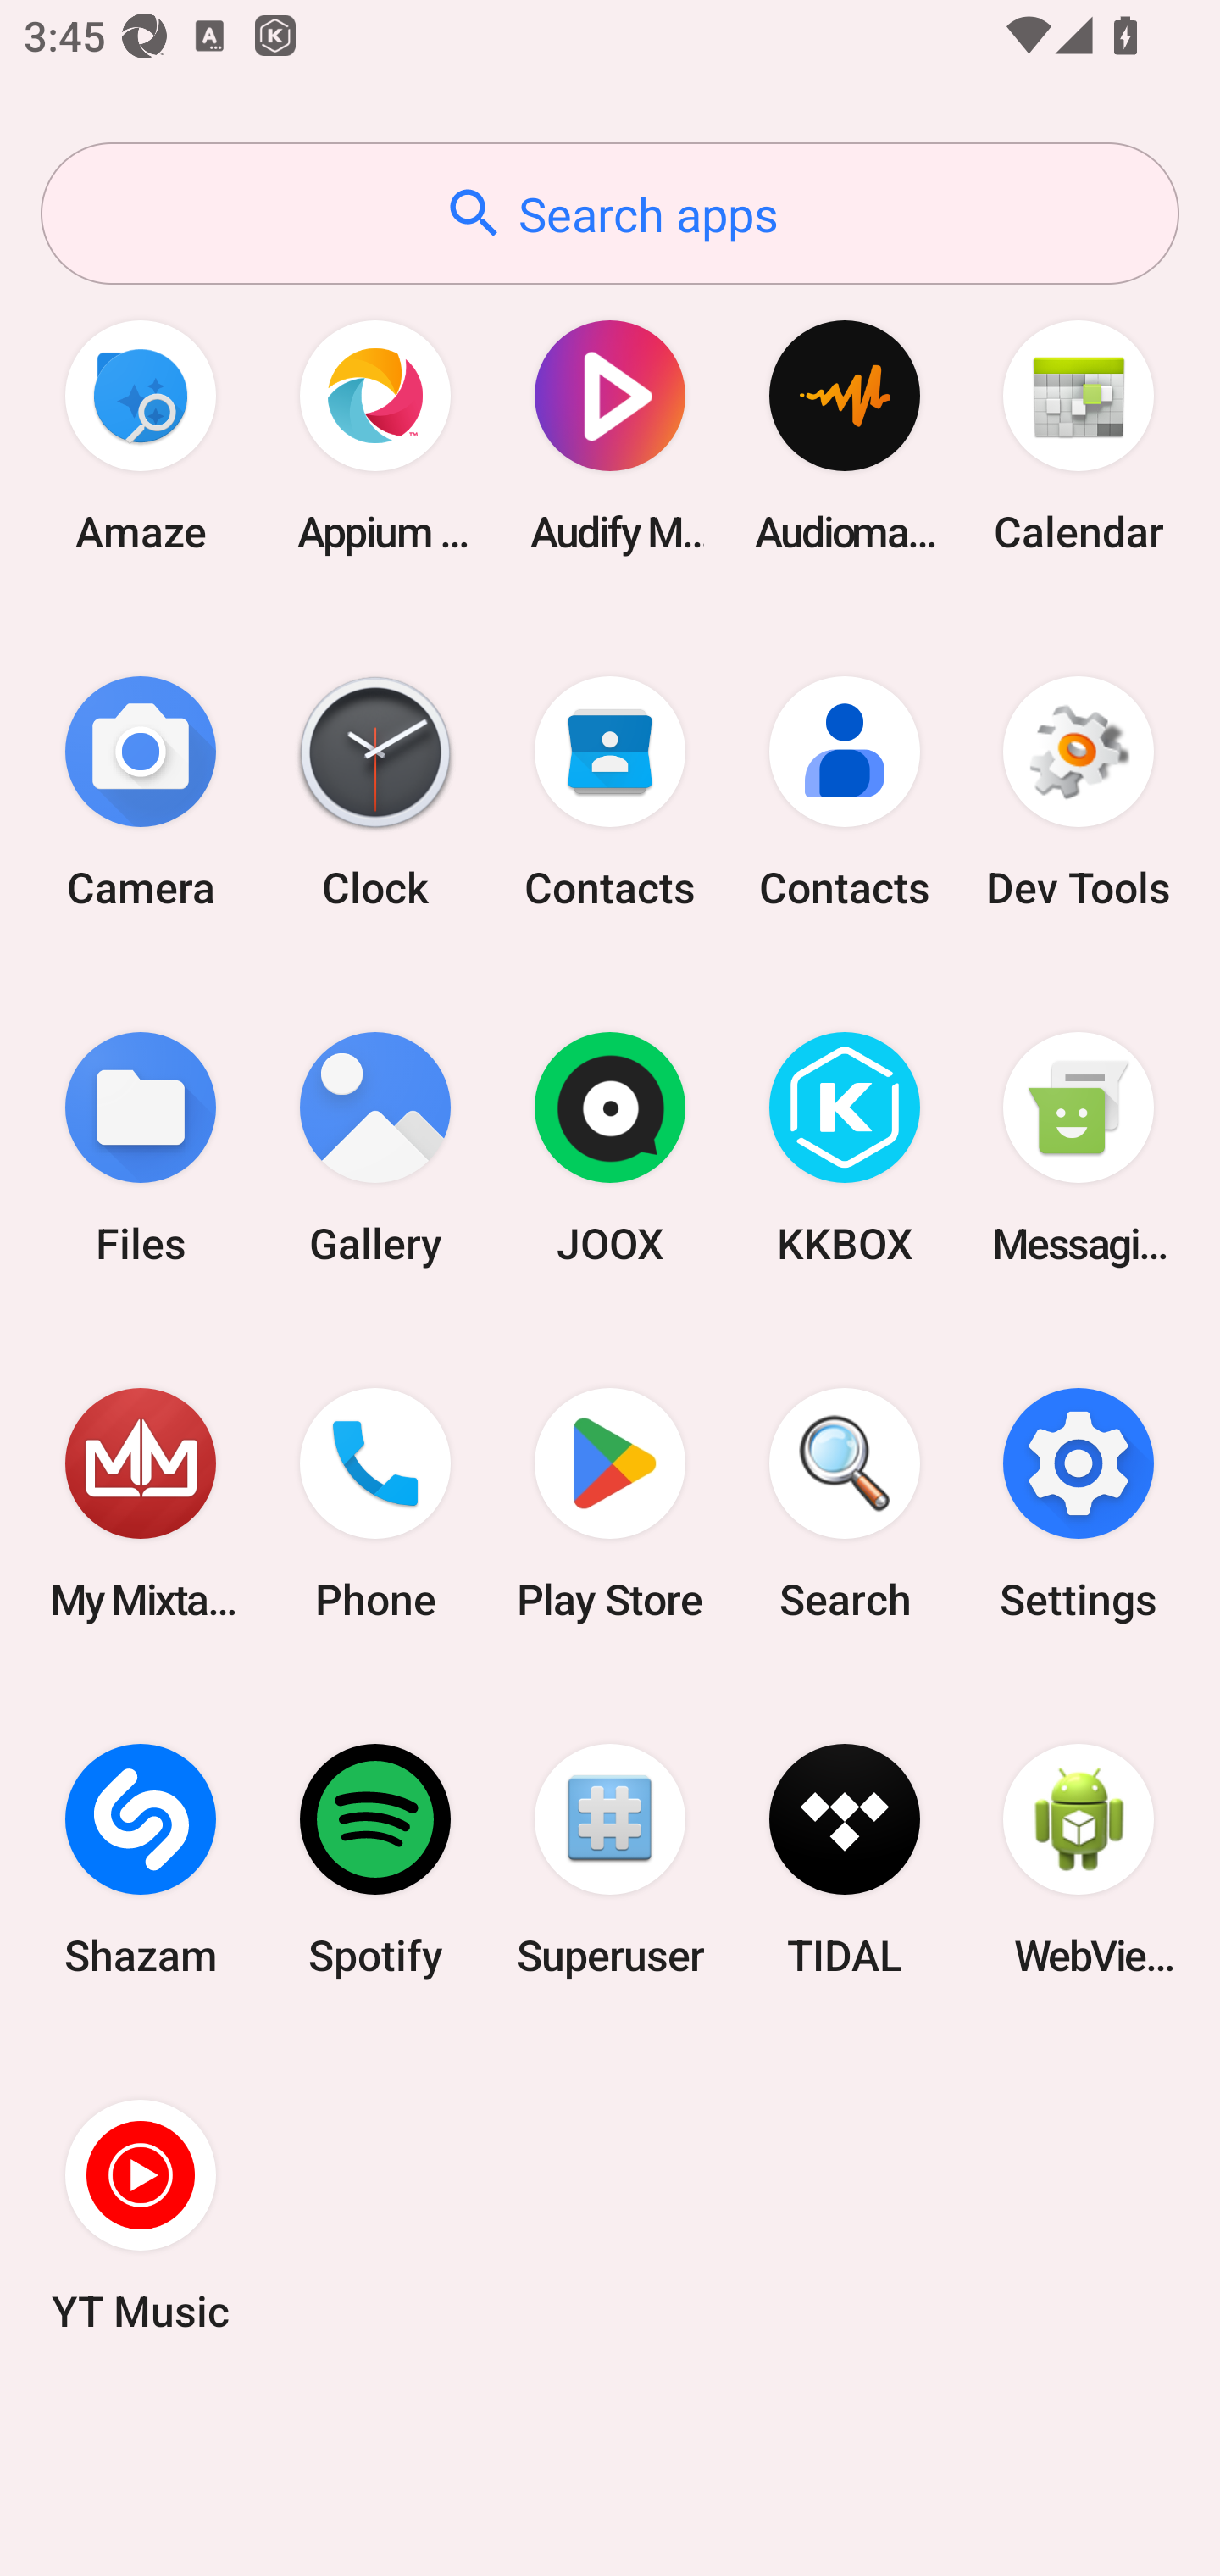  What do you see at coordinates (1079, 1859) in the screenshot?
I see `WebView Browser Tester` at bounding box center [1079, 1859].